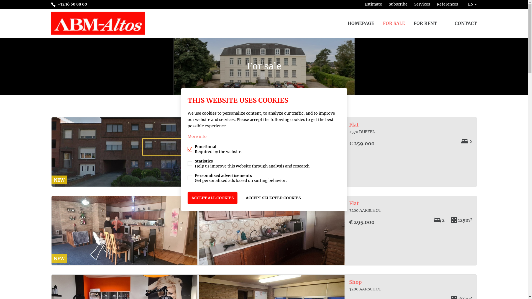 The height and width of the screenshot is (299, 532). Describe the element at coordinates (422, 4) in the screenshot. I see `Services` at that location.